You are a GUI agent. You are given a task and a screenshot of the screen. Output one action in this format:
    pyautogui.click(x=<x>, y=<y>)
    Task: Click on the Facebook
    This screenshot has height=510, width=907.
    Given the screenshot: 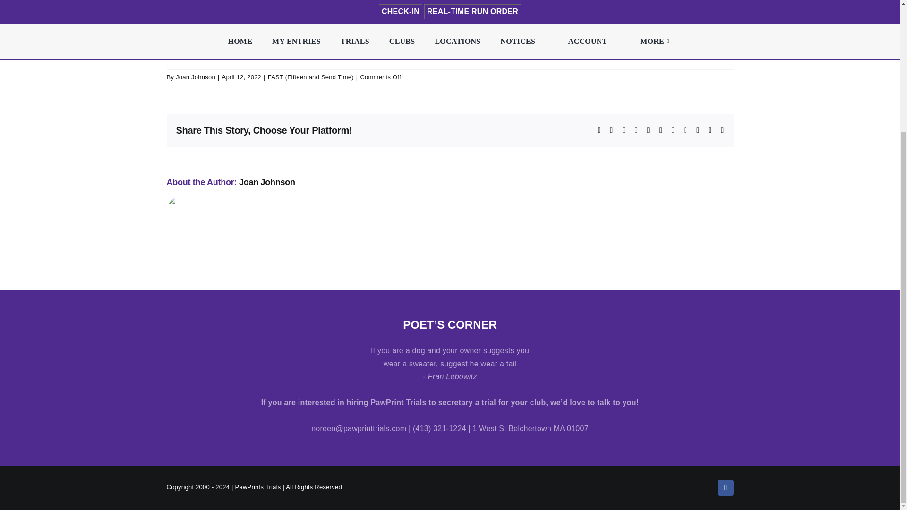 What is the action you would take?
    pyautogui.click(x=725, y=487)
    